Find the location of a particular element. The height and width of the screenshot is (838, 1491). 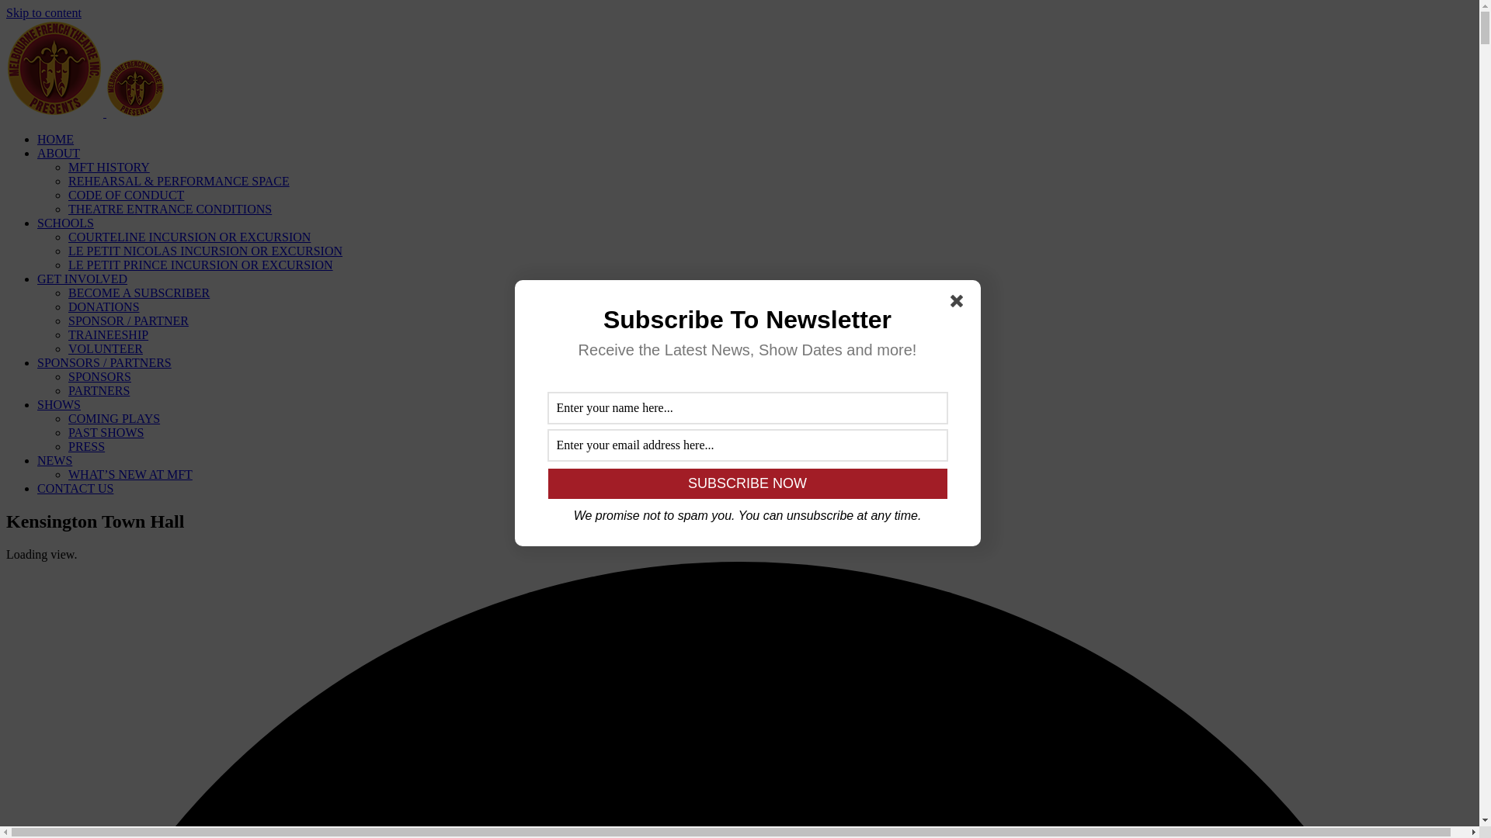

SCHOOLS is located at coordinates (65, 223).